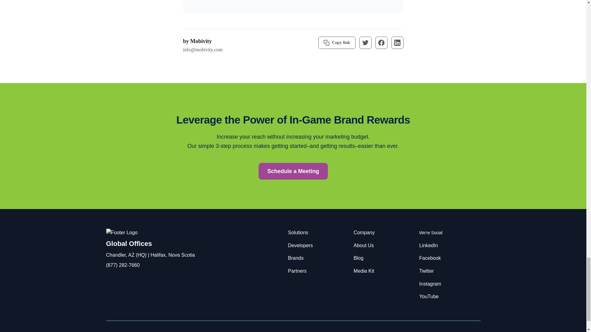  What do you see at coordinates (293, 171) in the screenshot?
I see `Schedule a Meeting` at bounding box center [293, 171].